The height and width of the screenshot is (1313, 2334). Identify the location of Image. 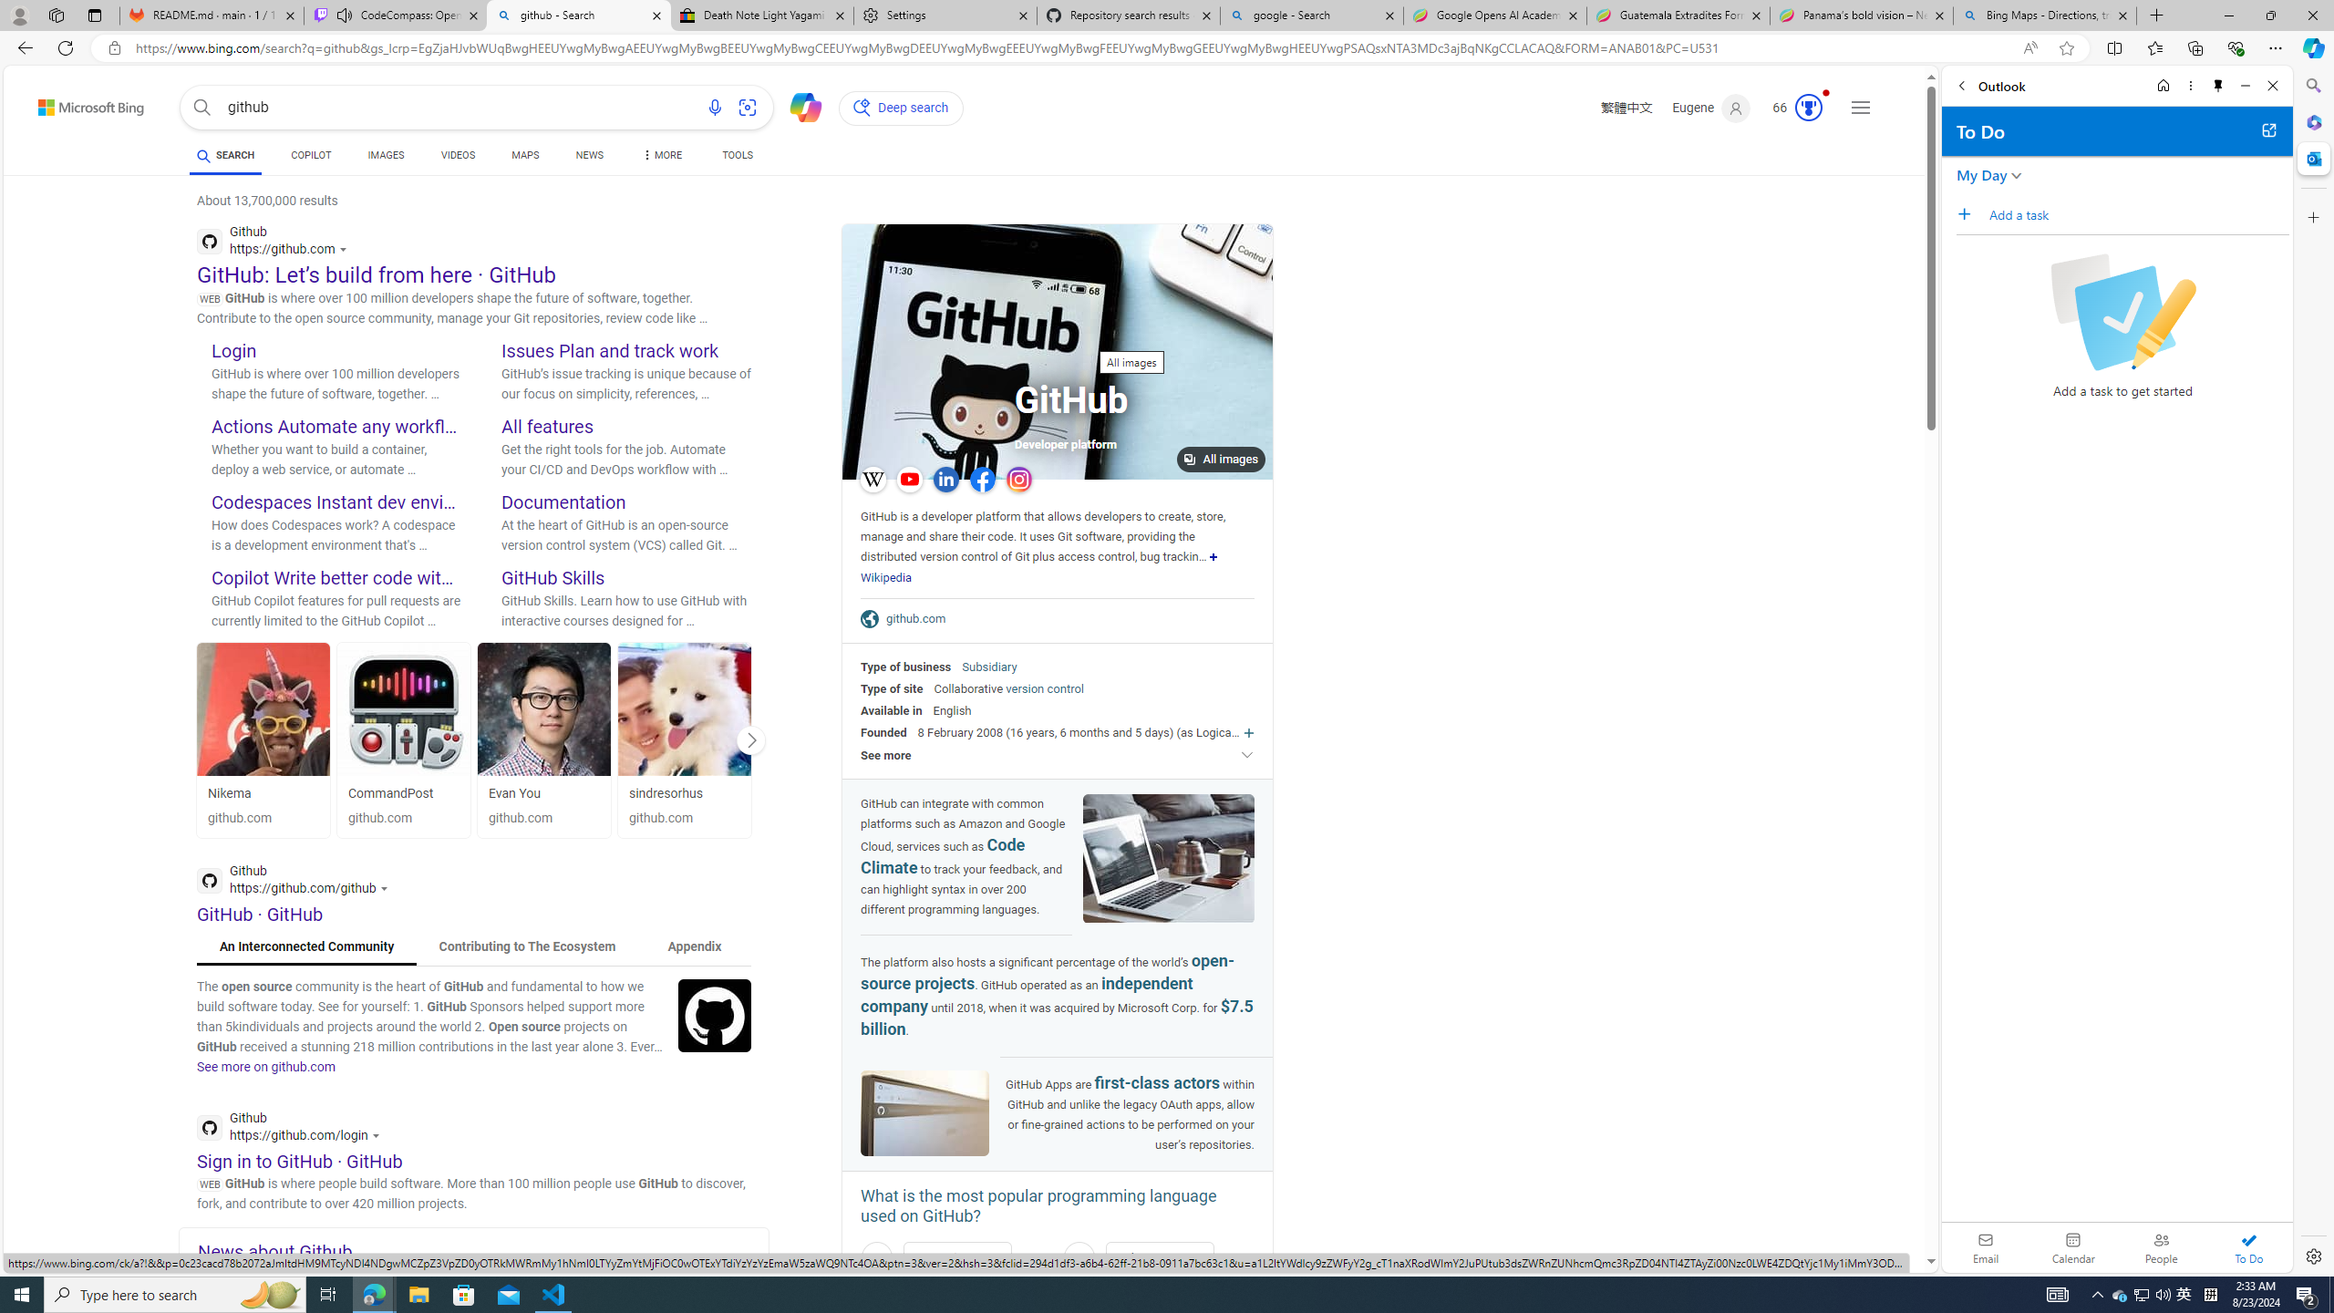
(715, 1014).